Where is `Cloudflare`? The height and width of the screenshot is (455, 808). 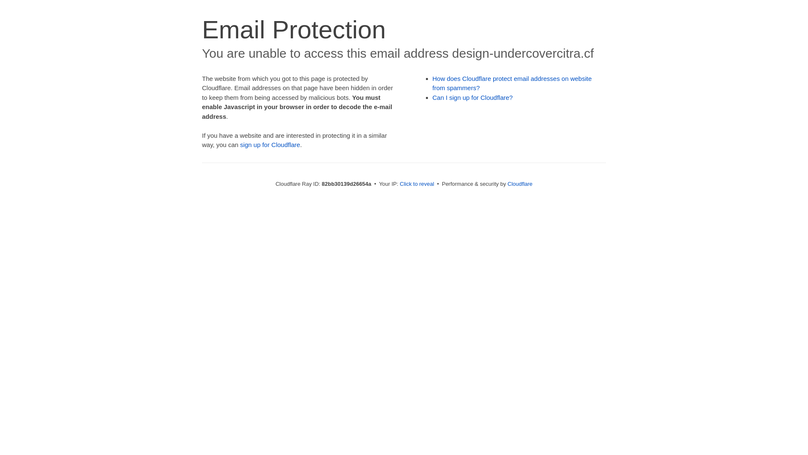
Cloudflare is located at coordinates (520, 184).